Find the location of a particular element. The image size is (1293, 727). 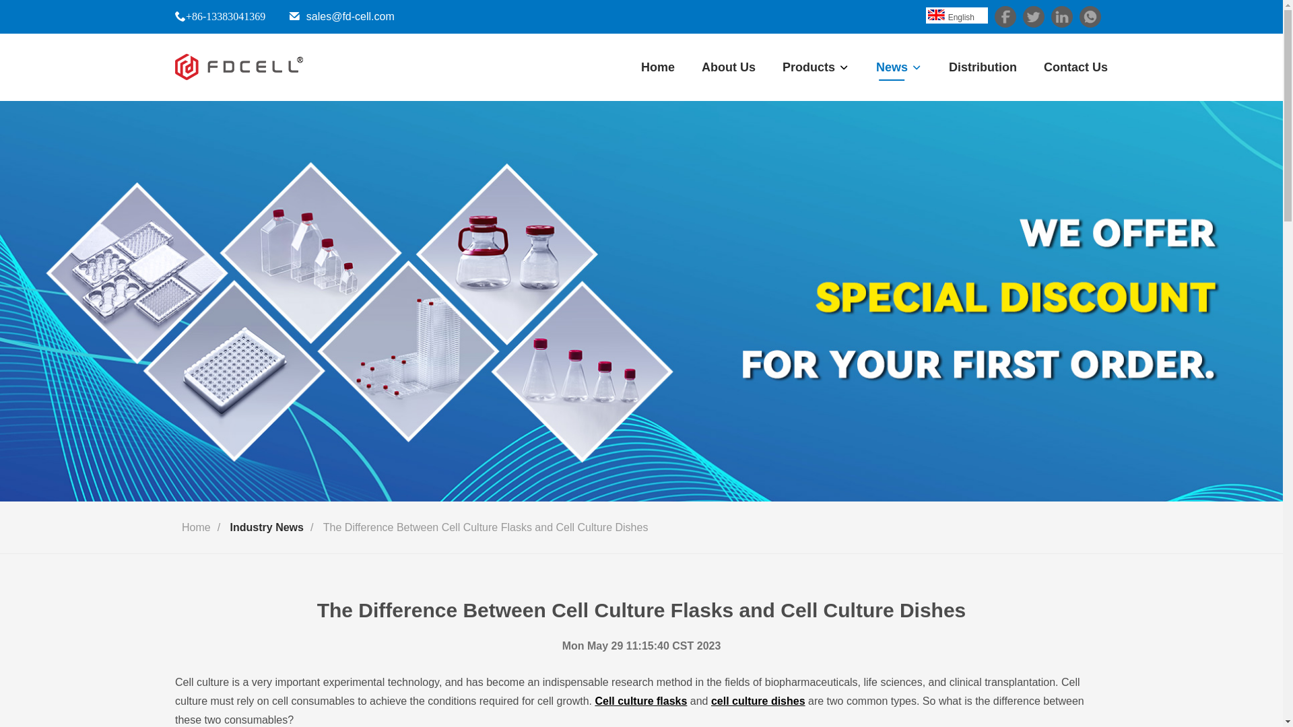

English is located at coordinates (937, 15).